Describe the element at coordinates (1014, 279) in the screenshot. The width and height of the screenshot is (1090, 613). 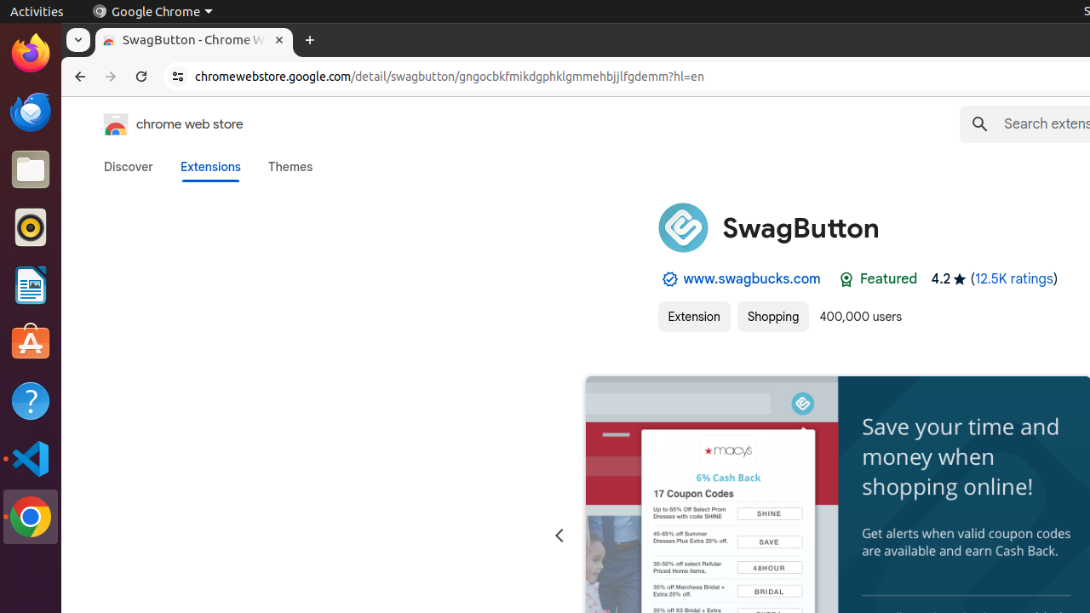
I see `12.5K ratings` at that location.